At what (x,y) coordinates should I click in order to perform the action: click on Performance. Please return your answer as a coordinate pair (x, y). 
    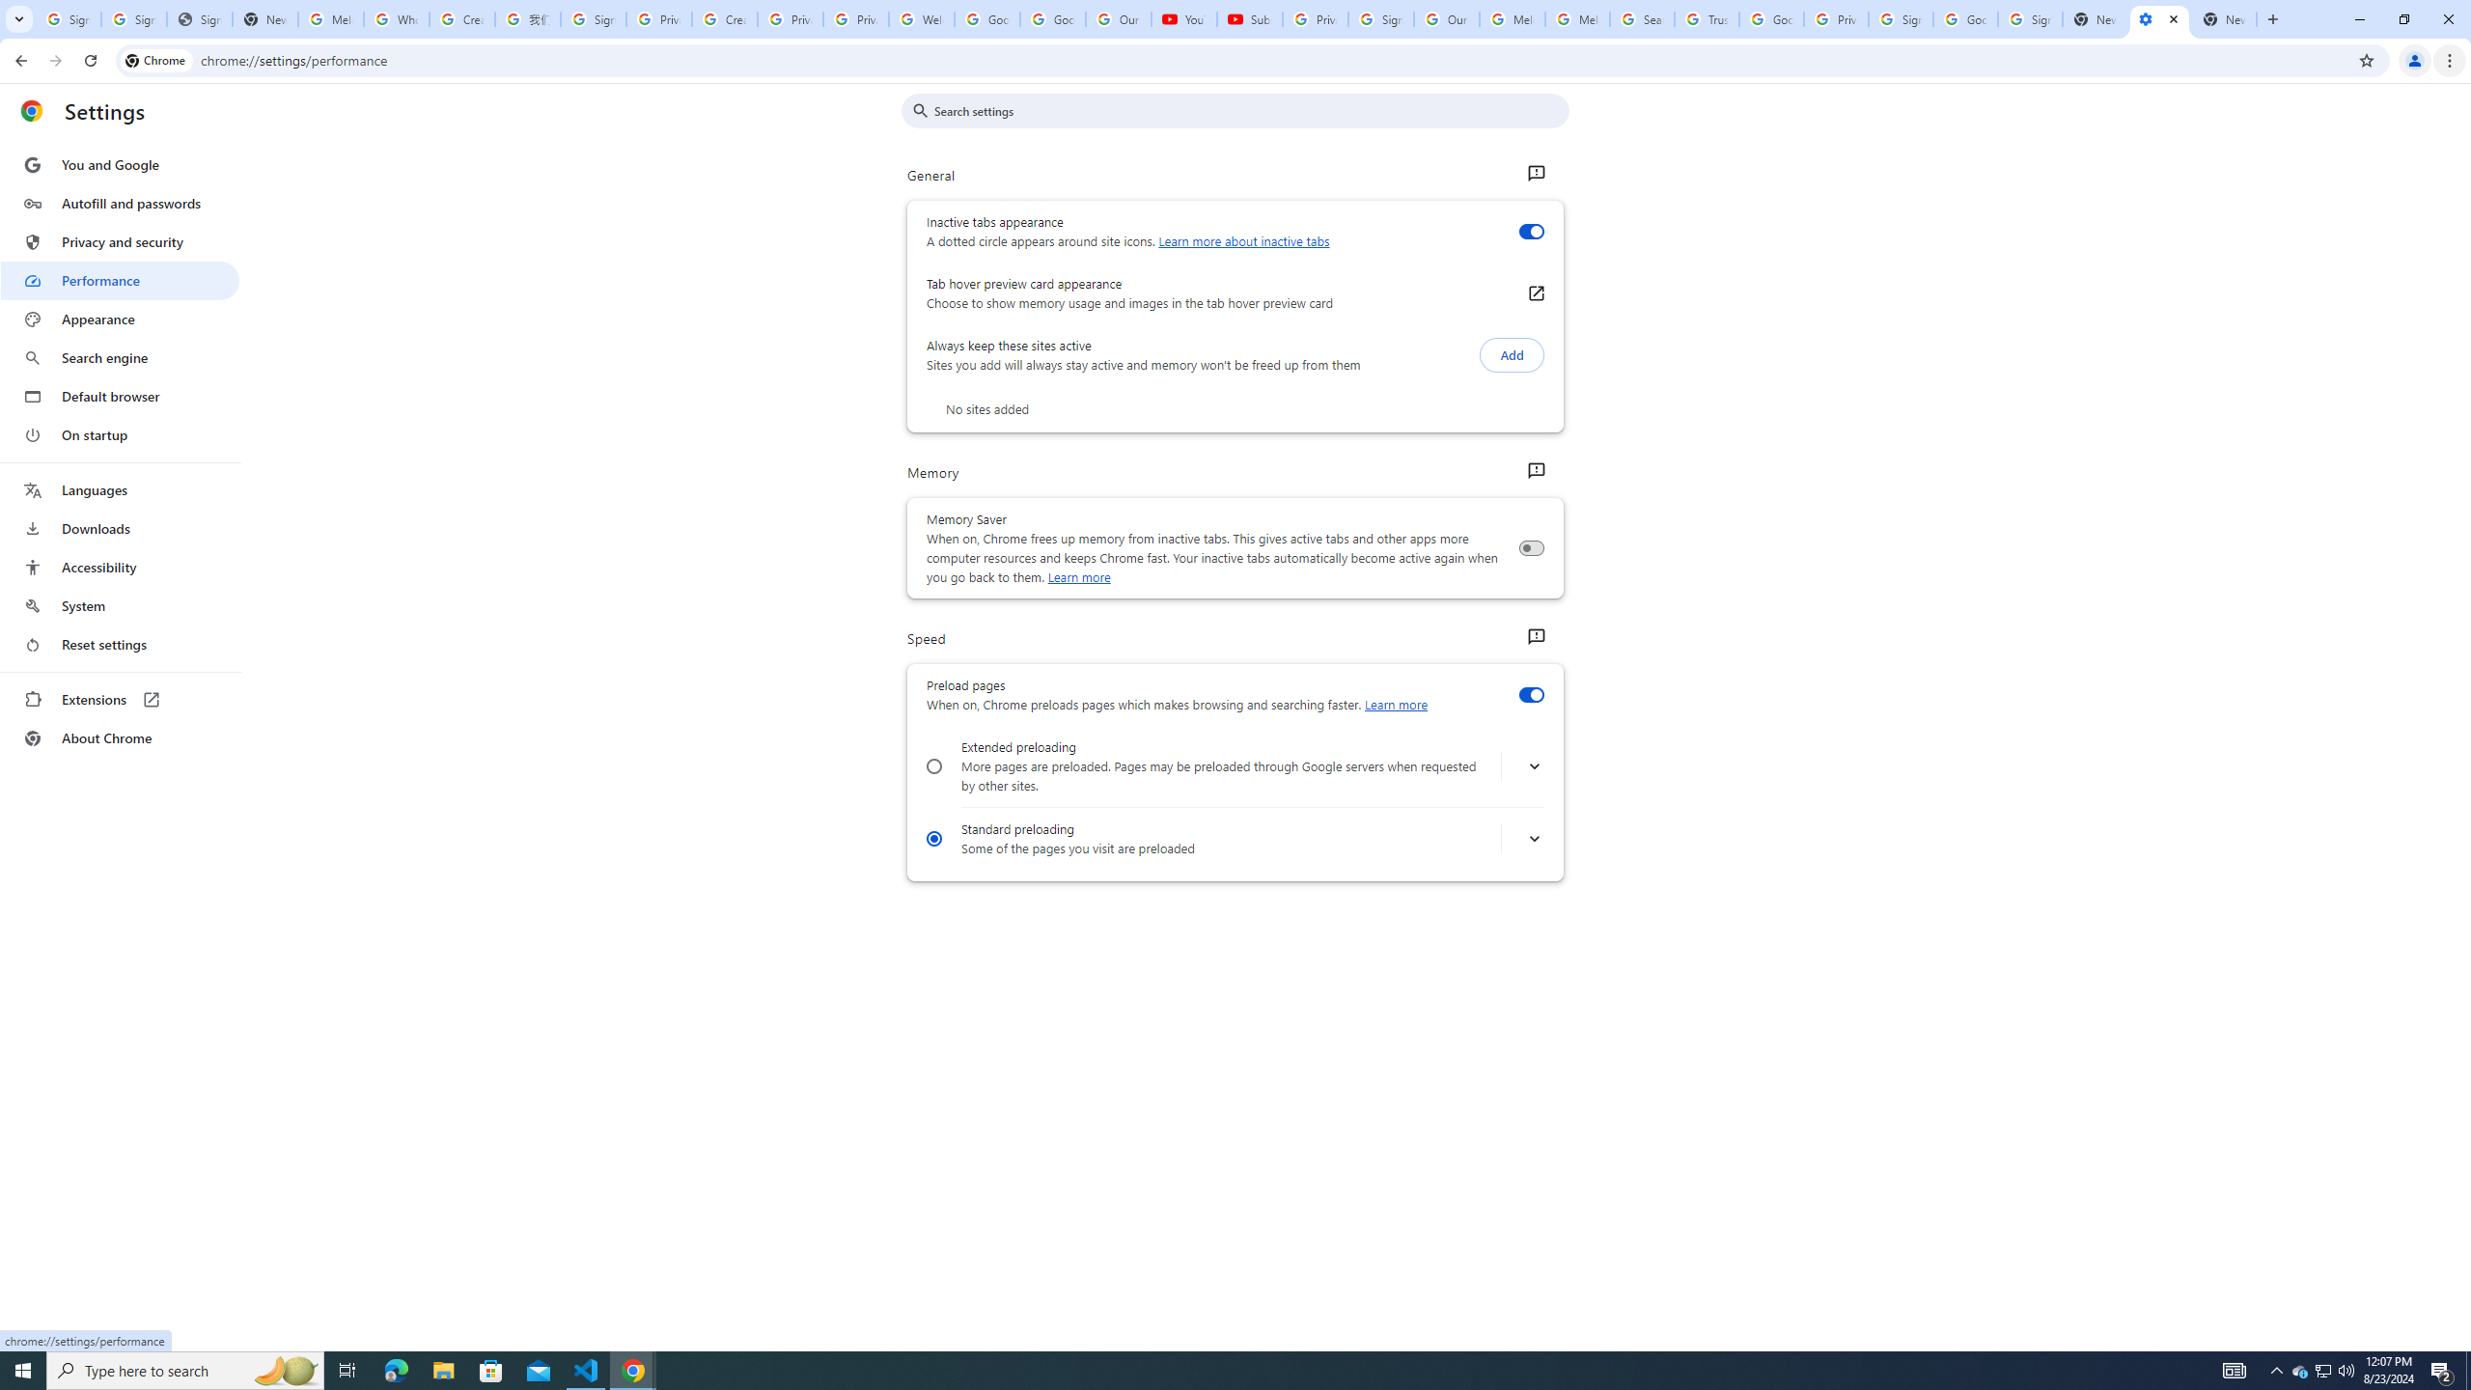
    Looking at the image, I should click on (120, 280).